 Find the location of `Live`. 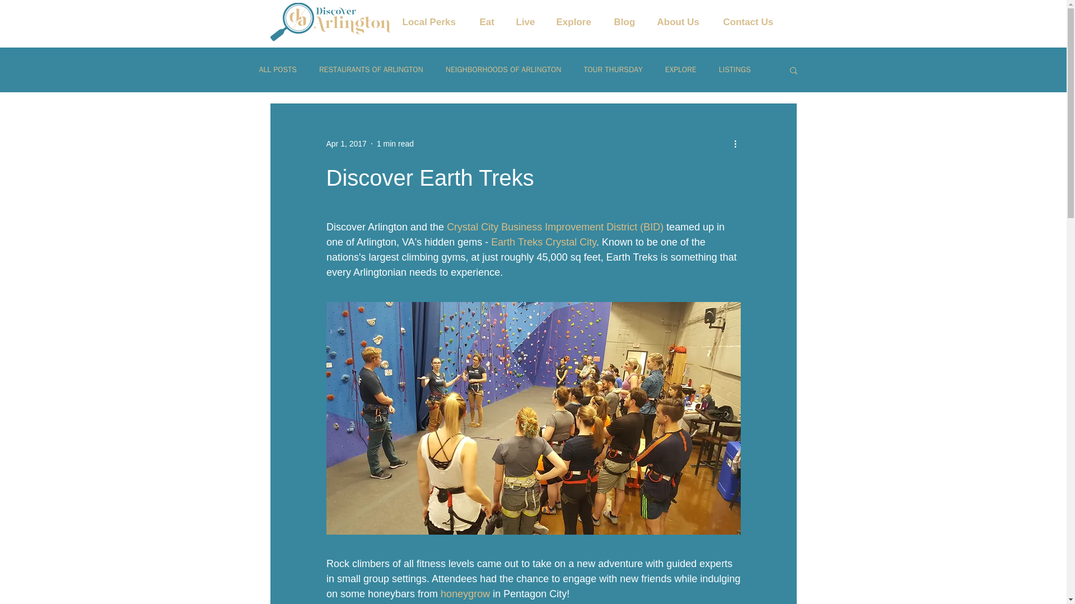

Live is located at coordinates (531, 22).